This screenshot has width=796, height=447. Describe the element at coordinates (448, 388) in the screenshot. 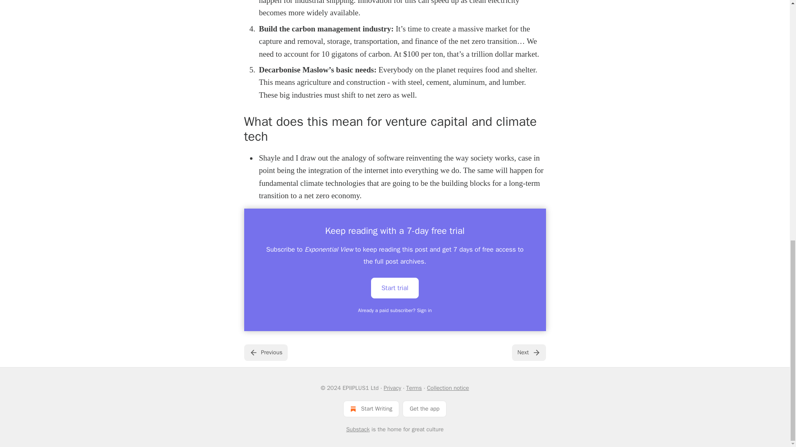

I see `Collection notice` at that location.